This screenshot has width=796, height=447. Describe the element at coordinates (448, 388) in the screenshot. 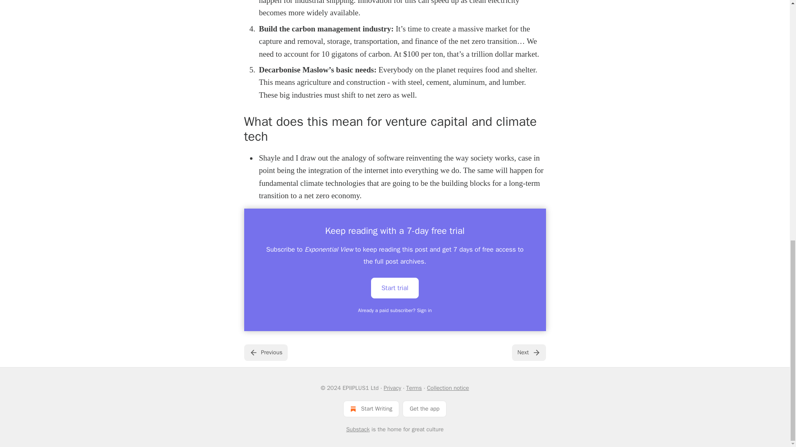

I see `Collection notice` at that location.